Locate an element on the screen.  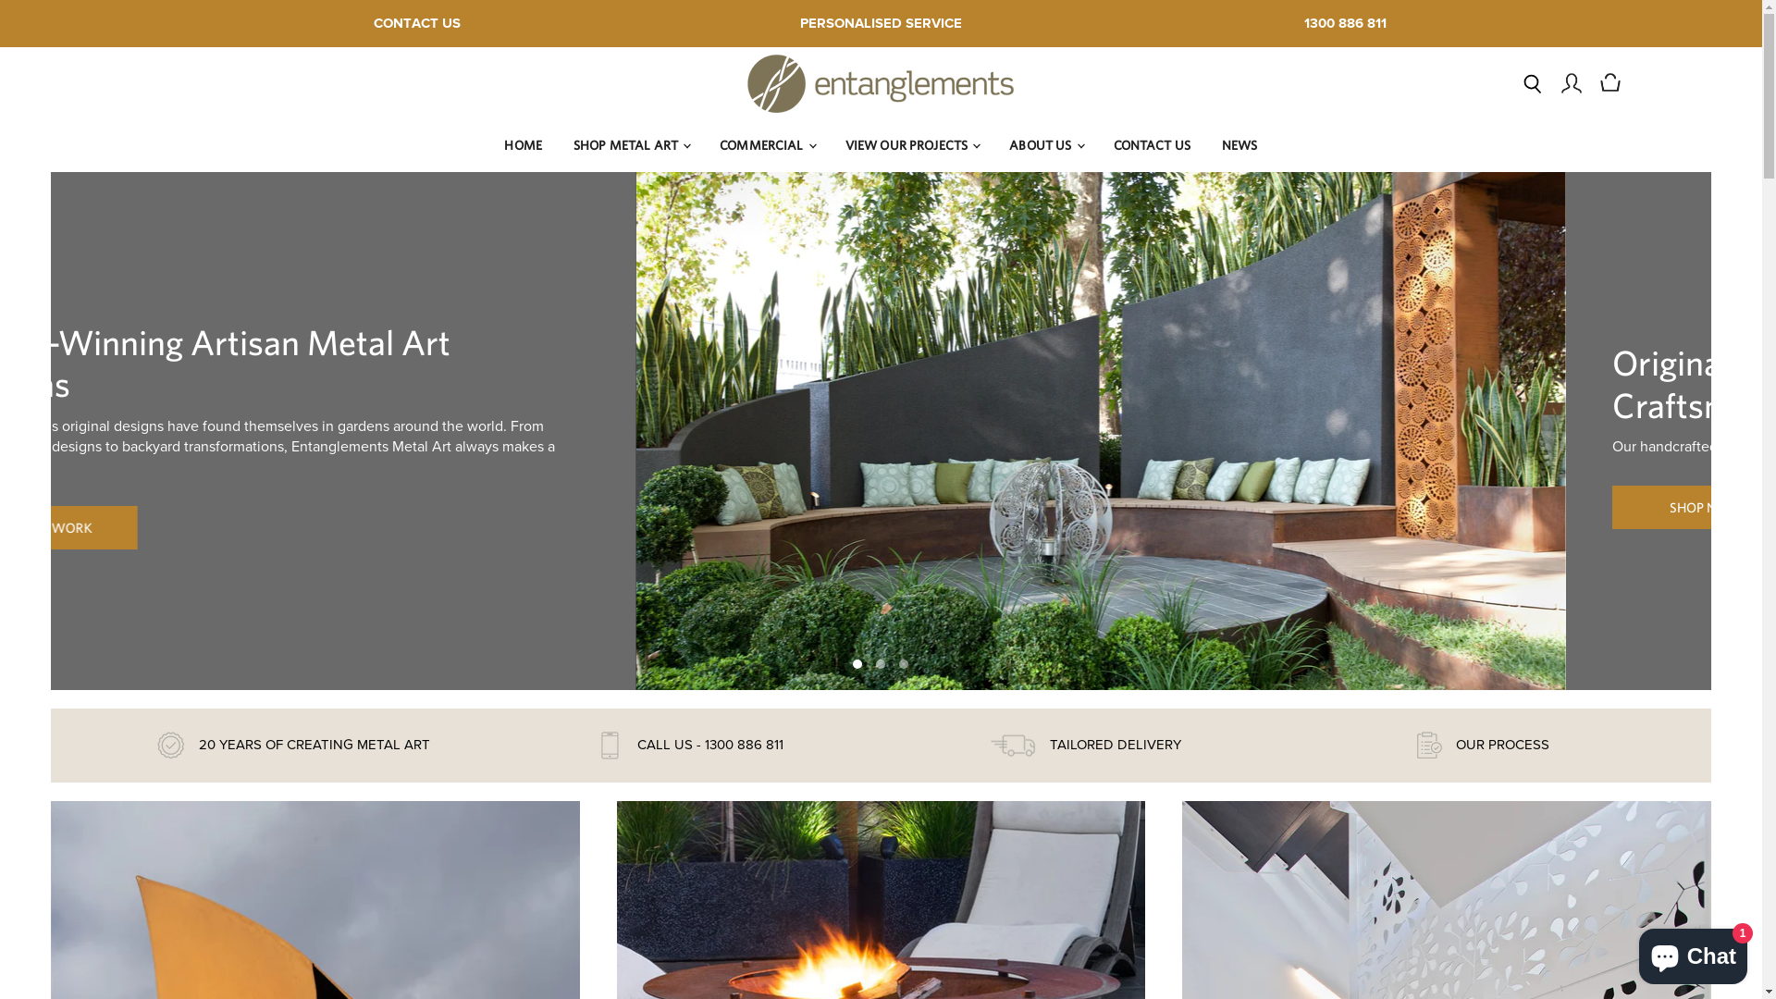
SEE OUR WORK is located at coordinates (1119, 527).